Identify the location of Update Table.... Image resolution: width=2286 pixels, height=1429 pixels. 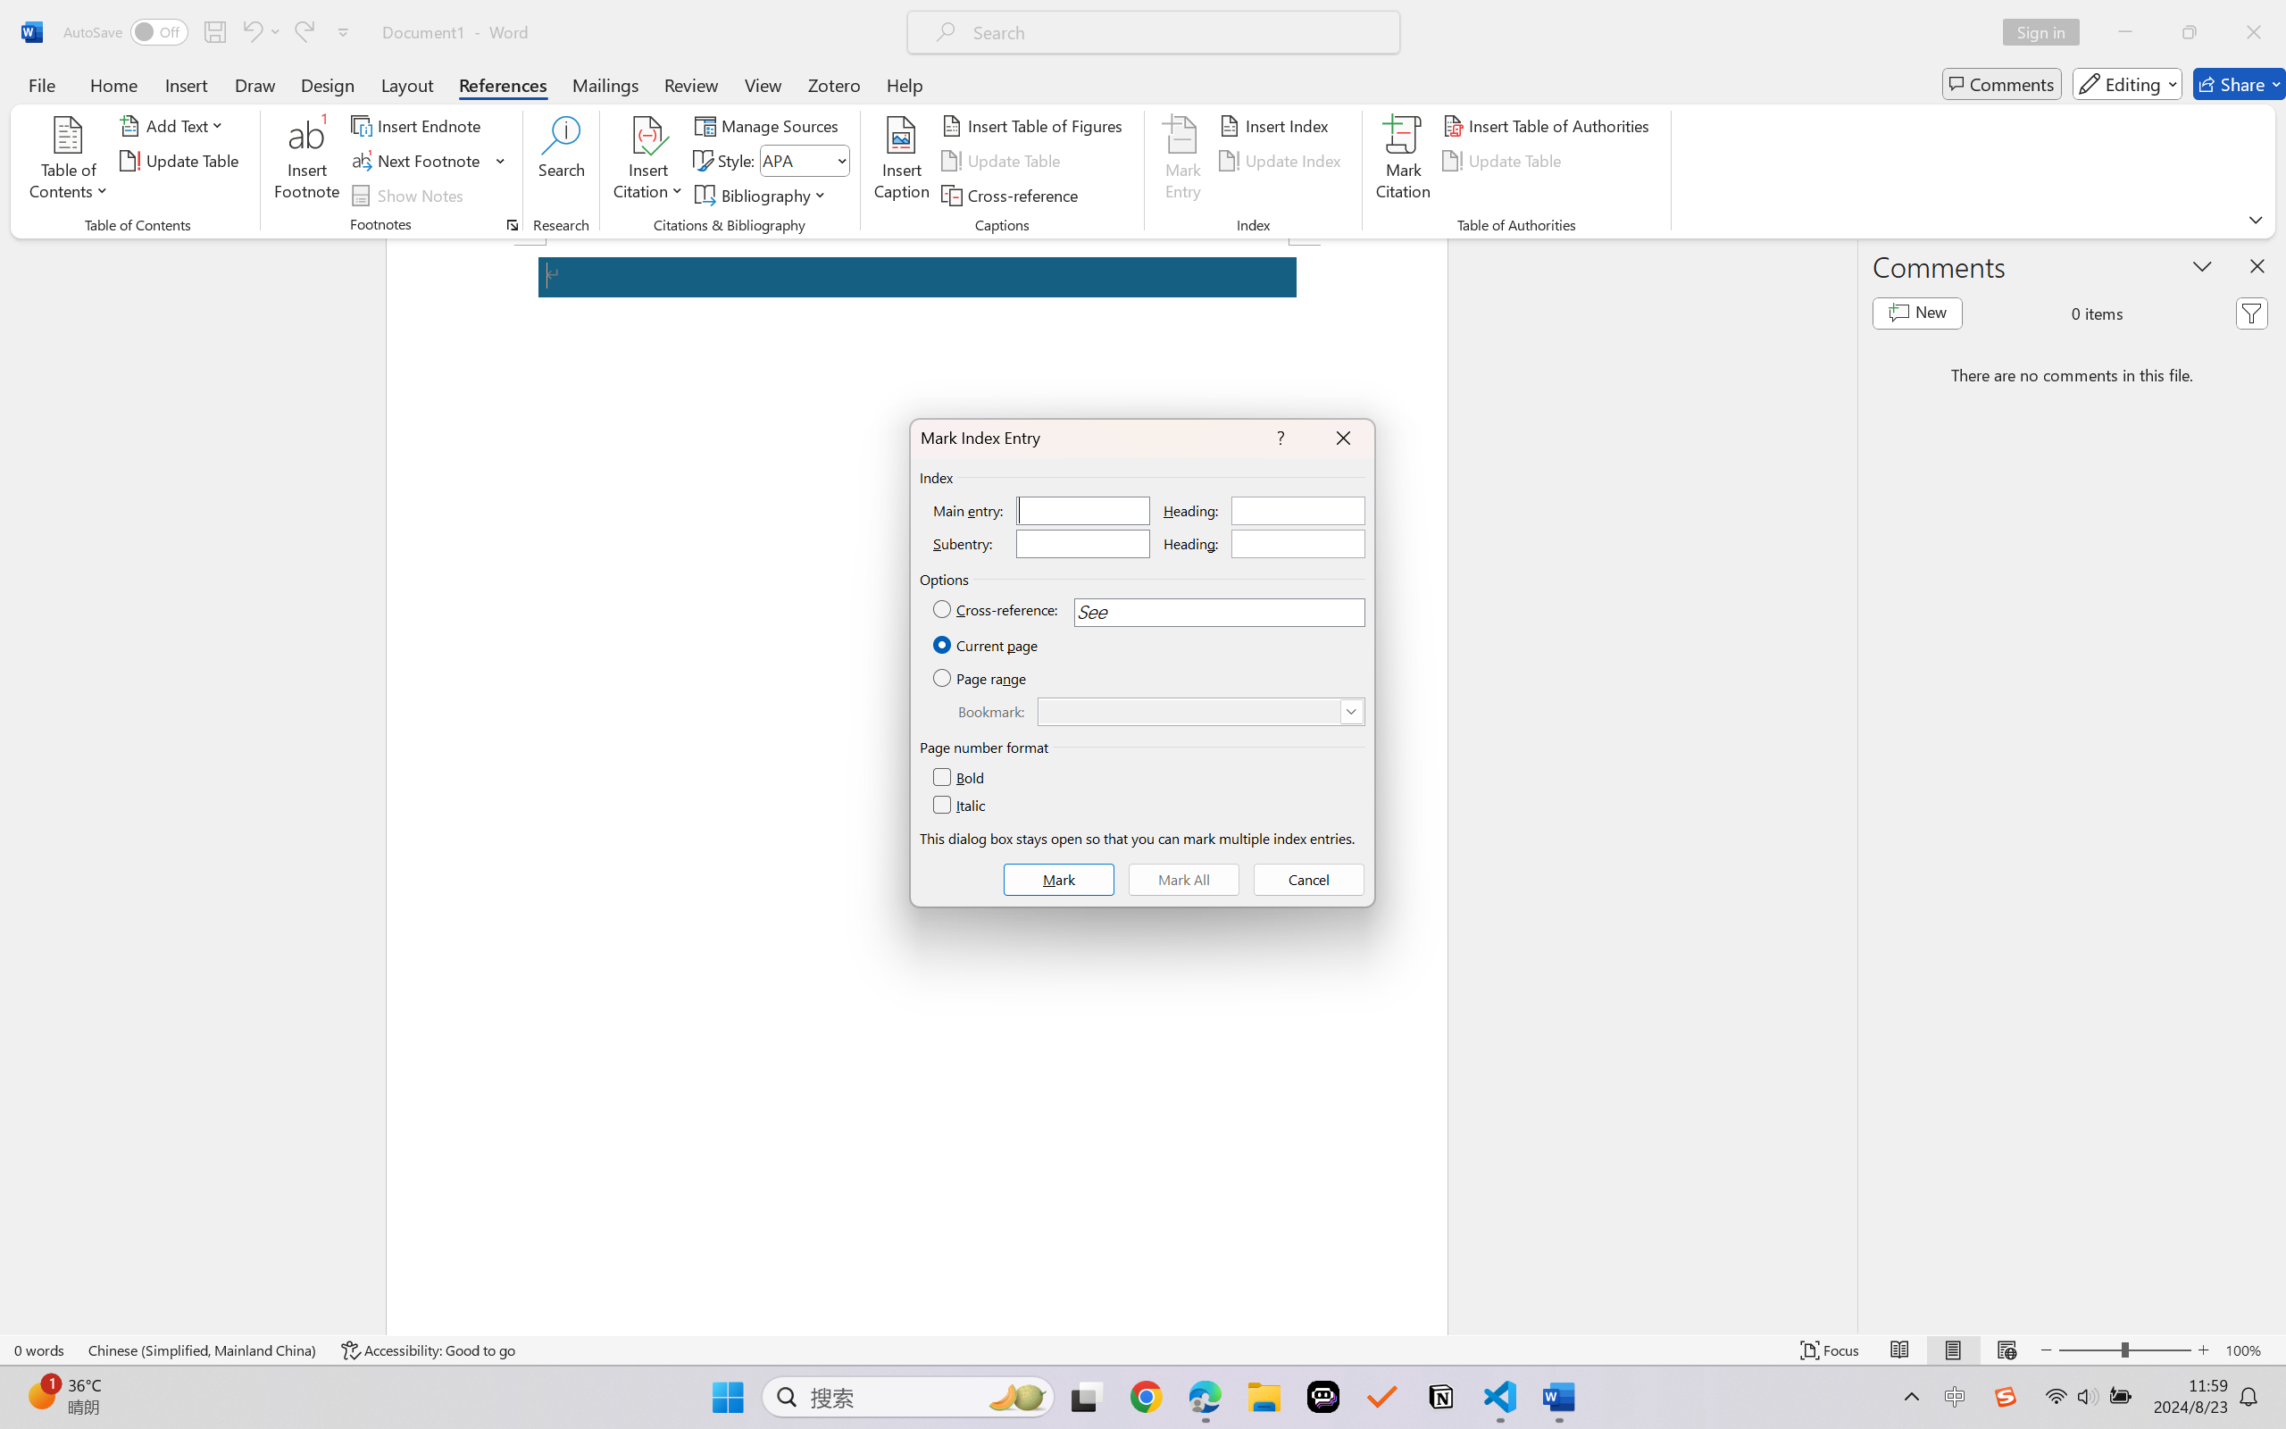
(182, 161).